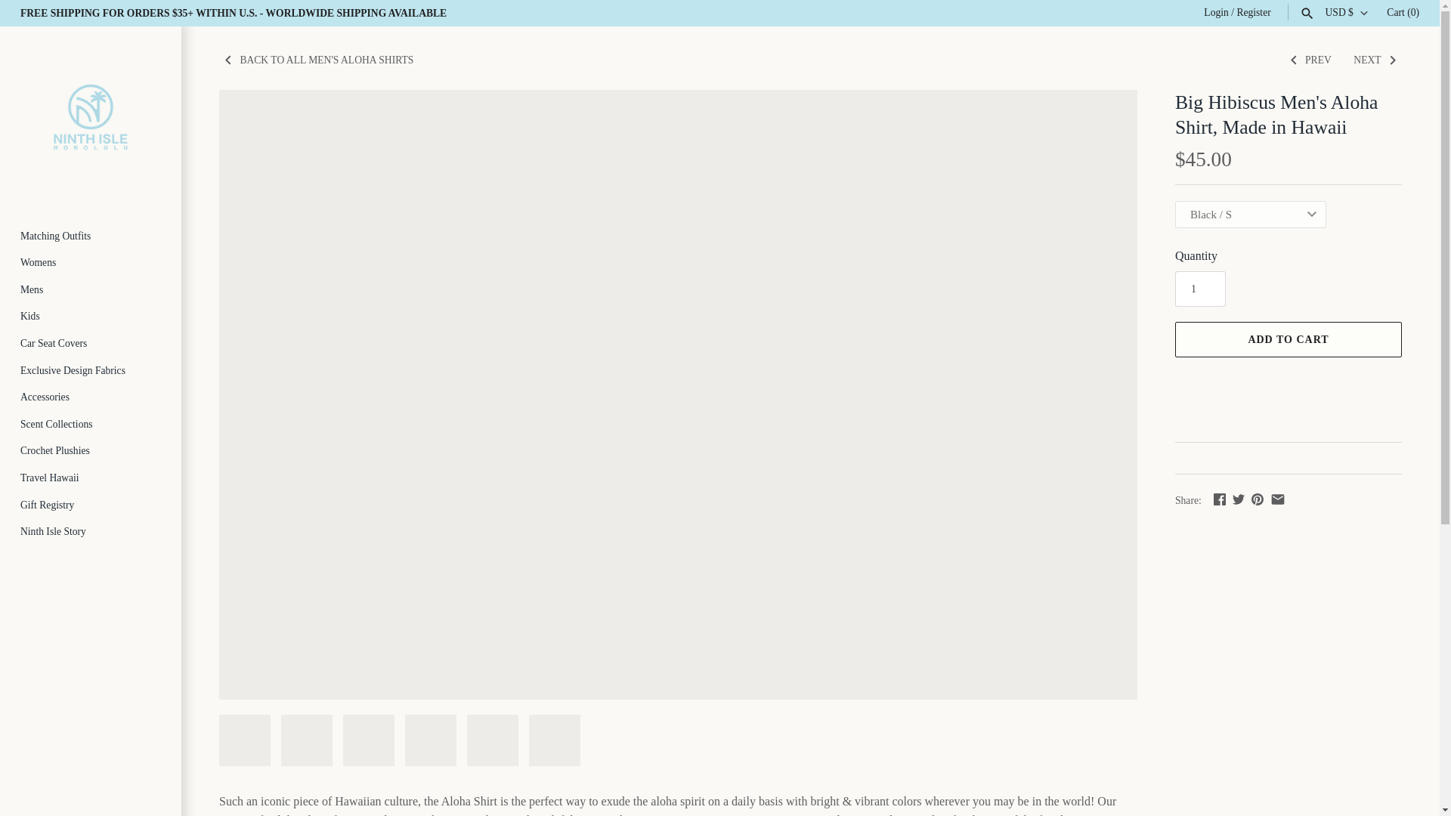 This screenshot has height=816, width=1451. Describe the element at coordinates (1294, 60) in the screenshot. I see `LEFT` at that location.